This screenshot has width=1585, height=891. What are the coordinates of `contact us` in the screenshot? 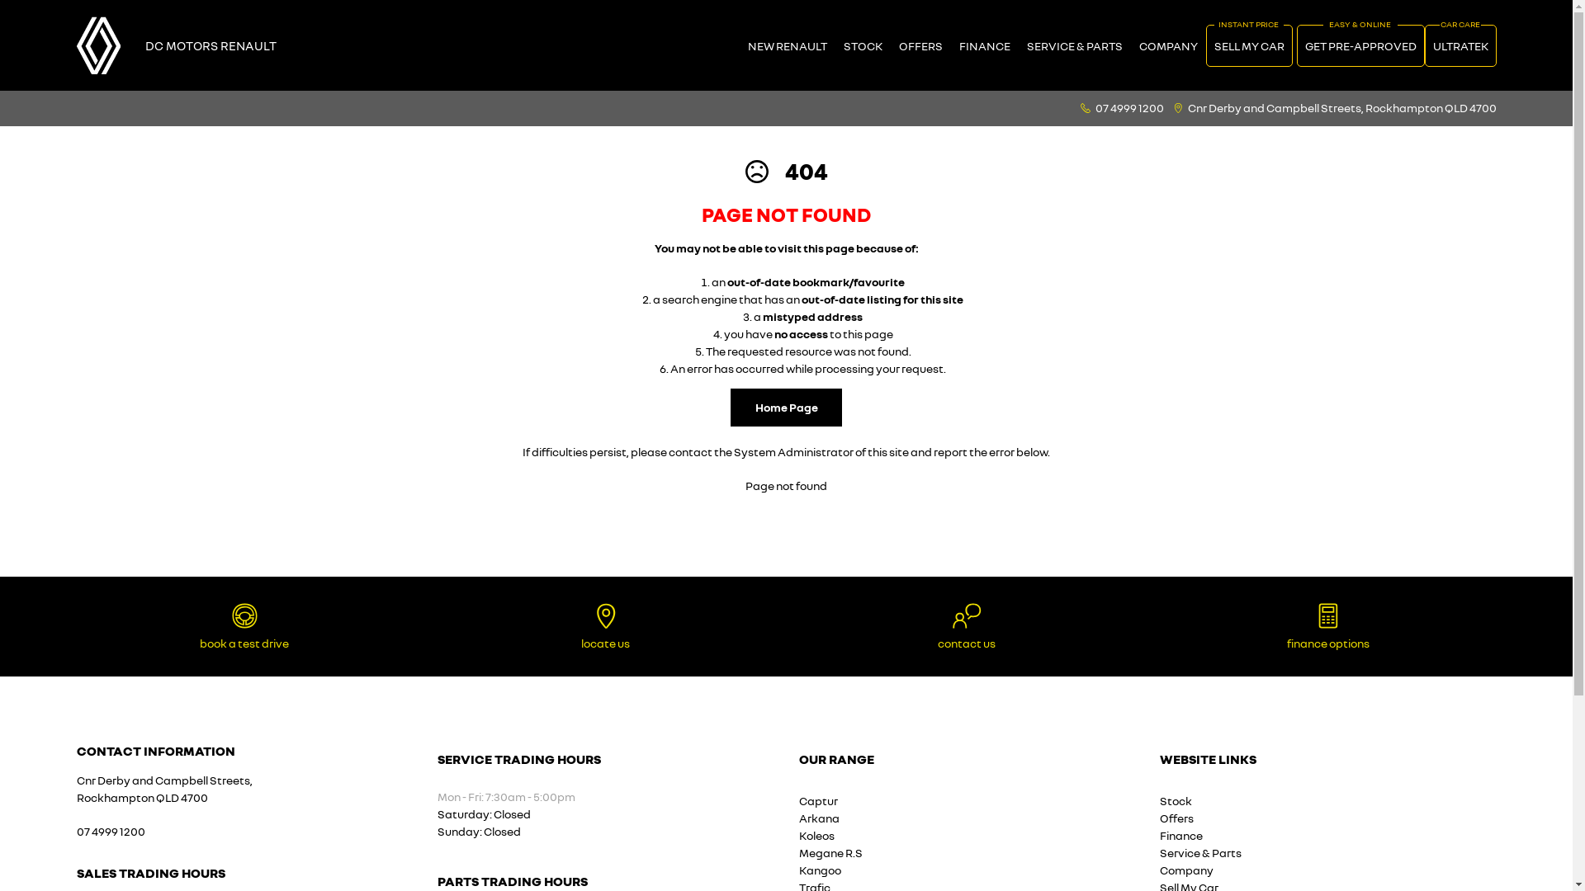 It's located at (968, 627).